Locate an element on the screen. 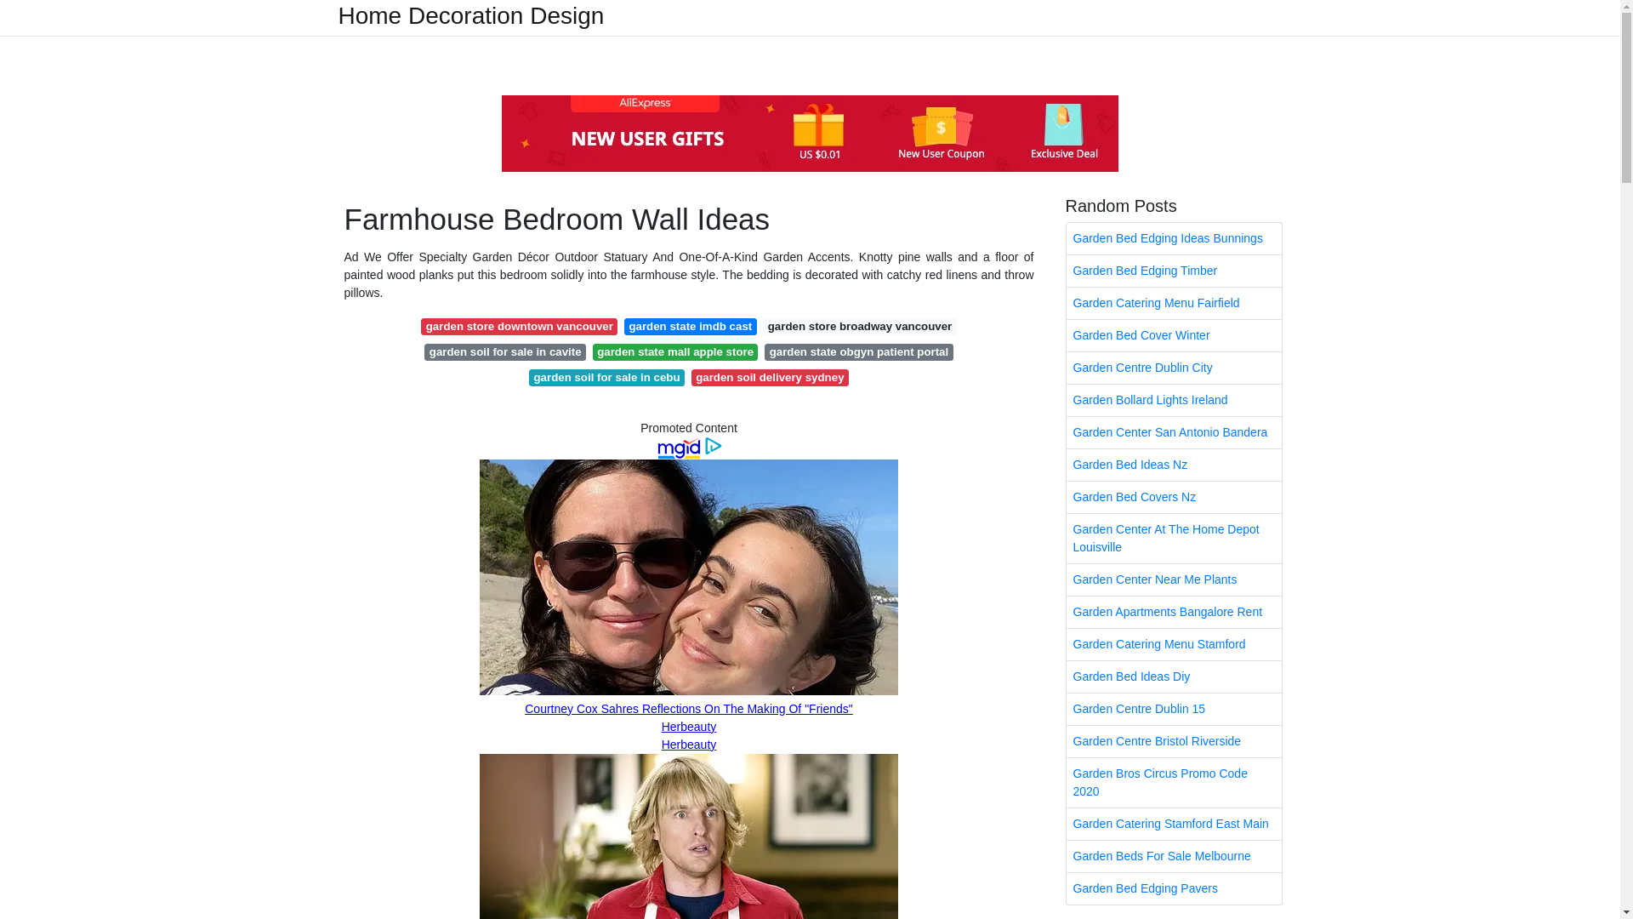 This screenshot has height=919, width=1633. Garden Bollard Lights Ireland is located at coordinates (1174, 400).